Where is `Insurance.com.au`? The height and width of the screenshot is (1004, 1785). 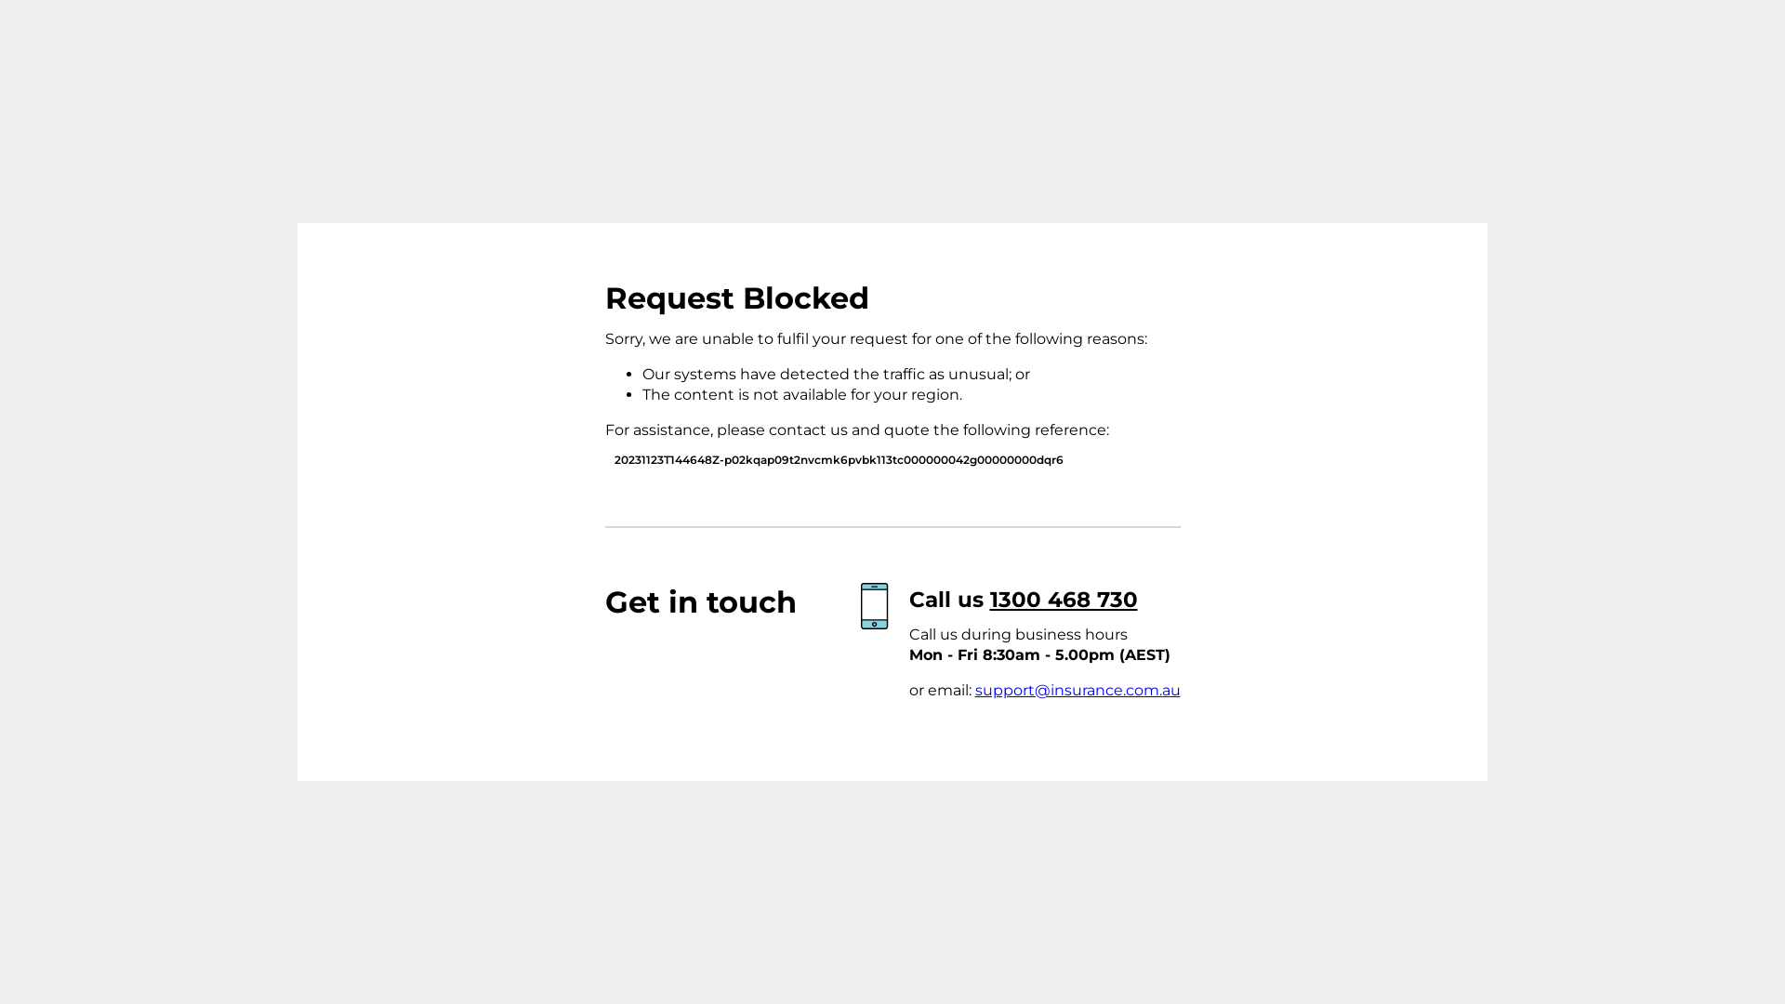 Insurance.com.au is located at coordinates (470, 336).